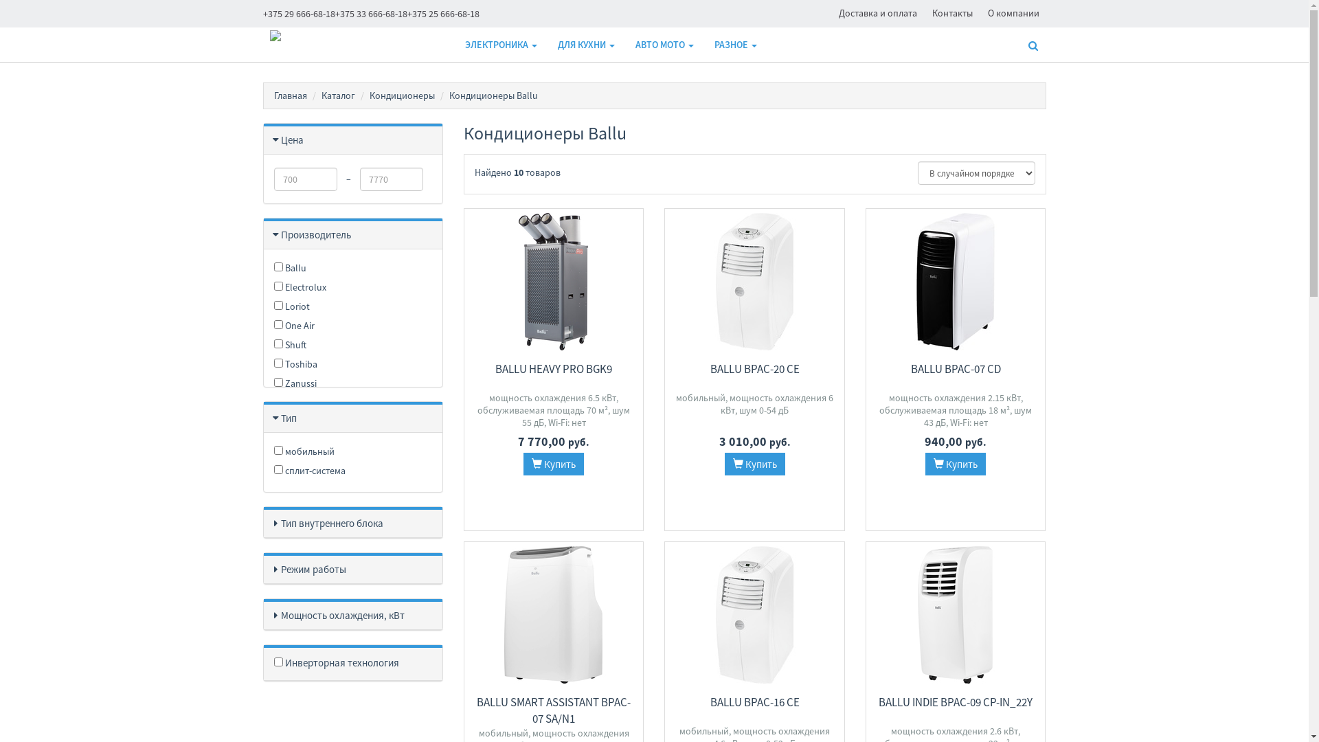 This screenshot has width=1319, height=742. What do you see at coordinates (755, 369) in the screenshot?
I see `BALLU BPAC-20 CE` at bounding box center [755, 369].